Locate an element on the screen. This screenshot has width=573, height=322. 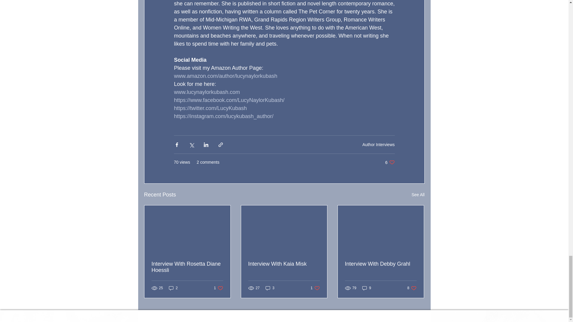
See All is located at coordinates (412, 288).